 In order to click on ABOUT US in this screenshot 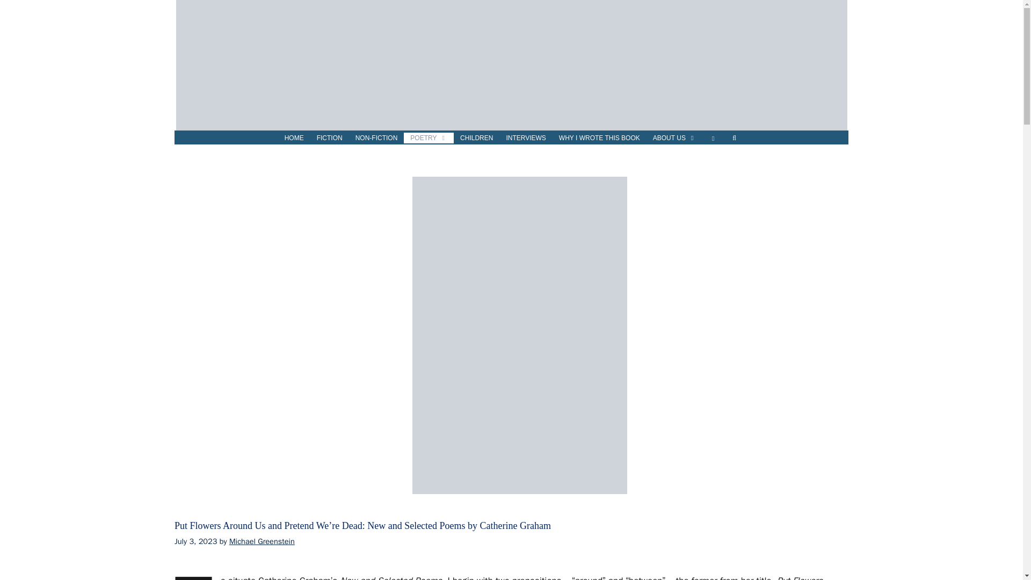, I will do `click(674, 137)`.